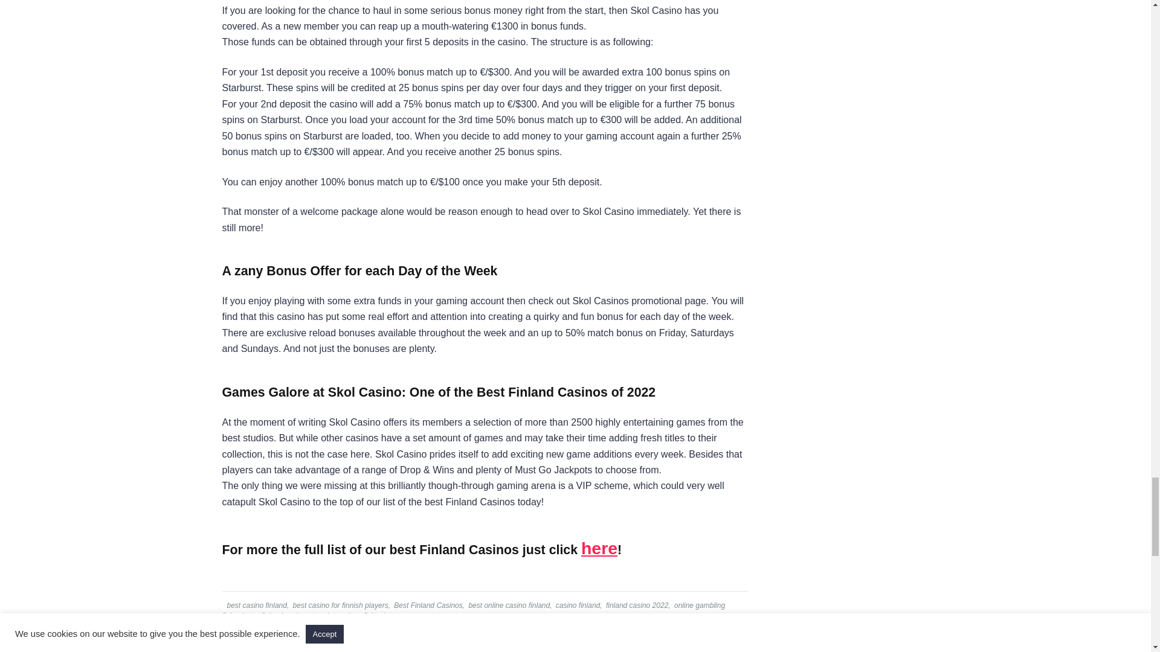  What do you see at coordinates (576, 605) in the screenshot?
I see `casino finland` at bounding box center [576, 605].